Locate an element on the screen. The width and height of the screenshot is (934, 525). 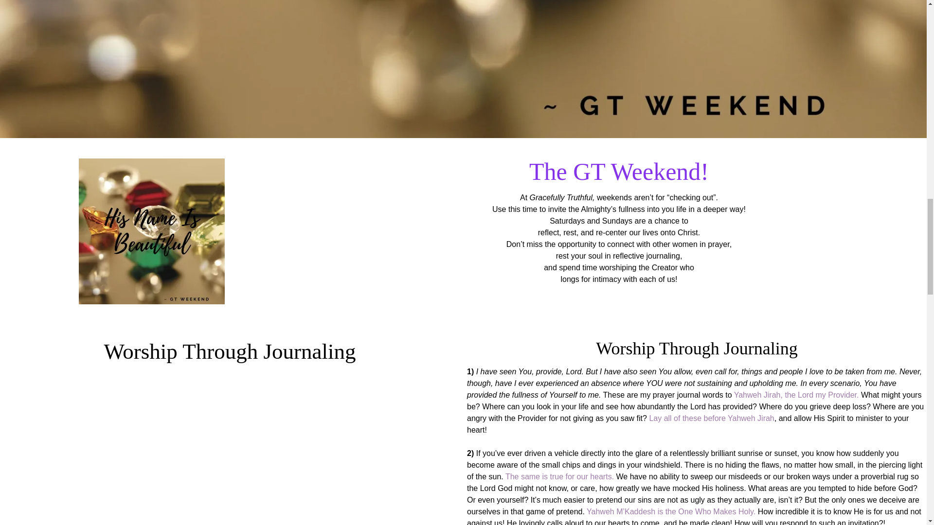
The same is true for our hearts. is located at coordinates (559, 476).